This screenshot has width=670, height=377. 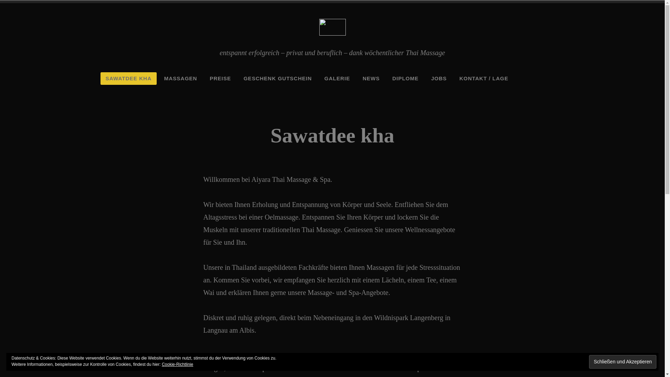 I want to click on PREISE, so click(x=221, y=79).